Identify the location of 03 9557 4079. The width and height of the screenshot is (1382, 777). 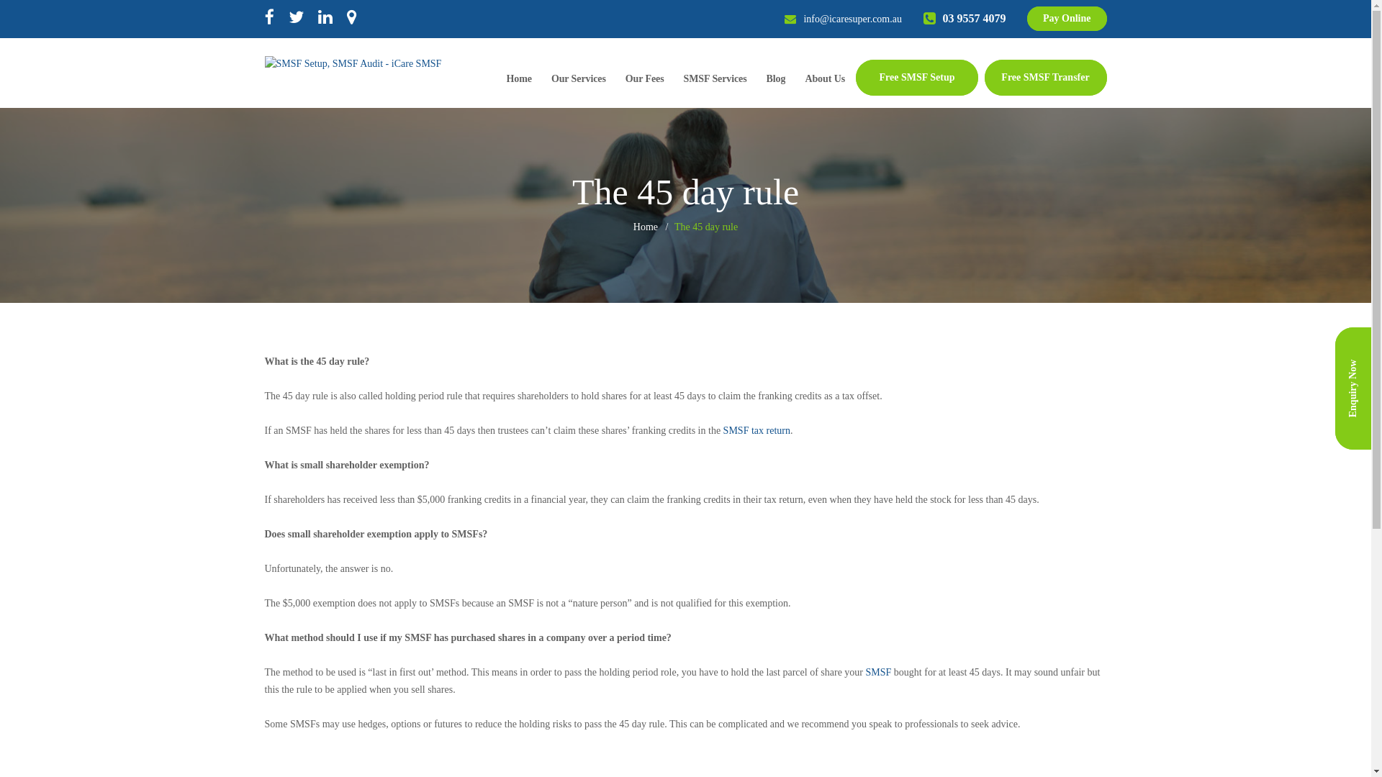
(974, 19).